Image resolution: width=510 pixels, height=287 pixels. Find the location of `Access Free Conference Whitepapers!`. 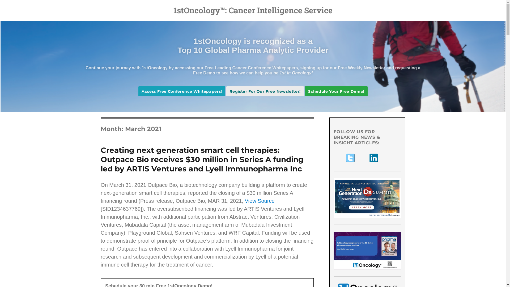

Access Free Conference Whitepapers! is located at coordinates (182, 91).